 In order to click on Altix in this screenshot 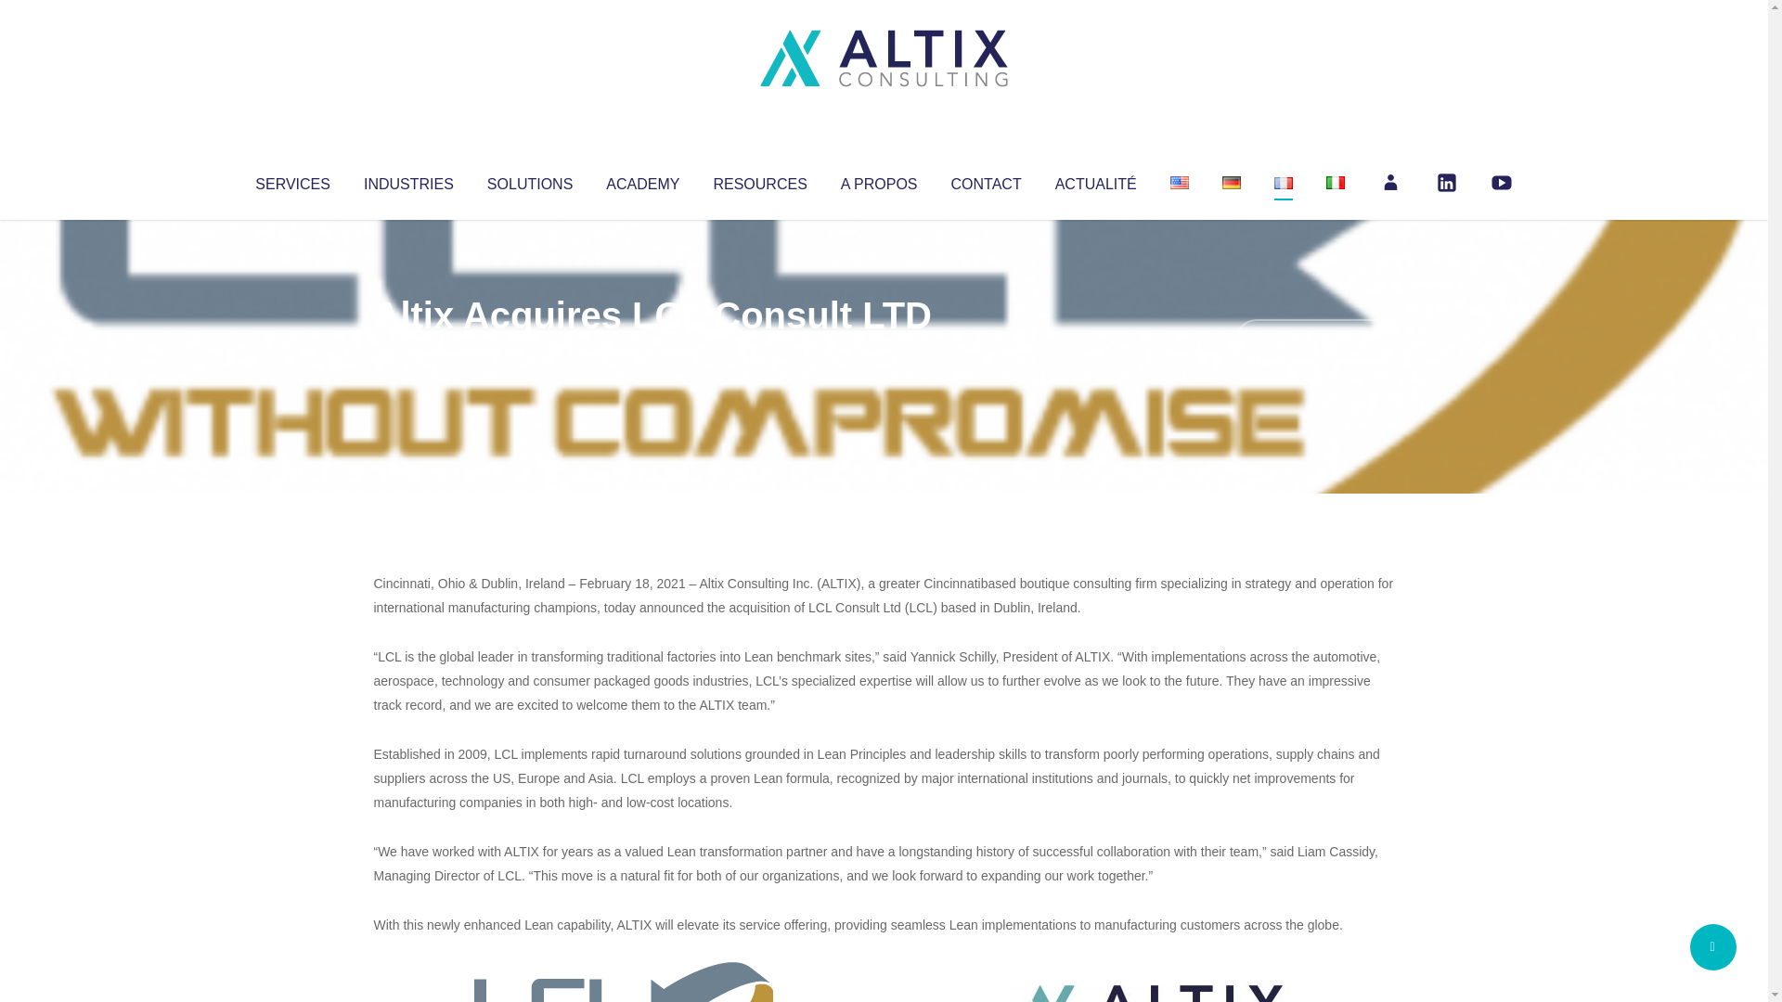, I will do `click(408, 353)`.